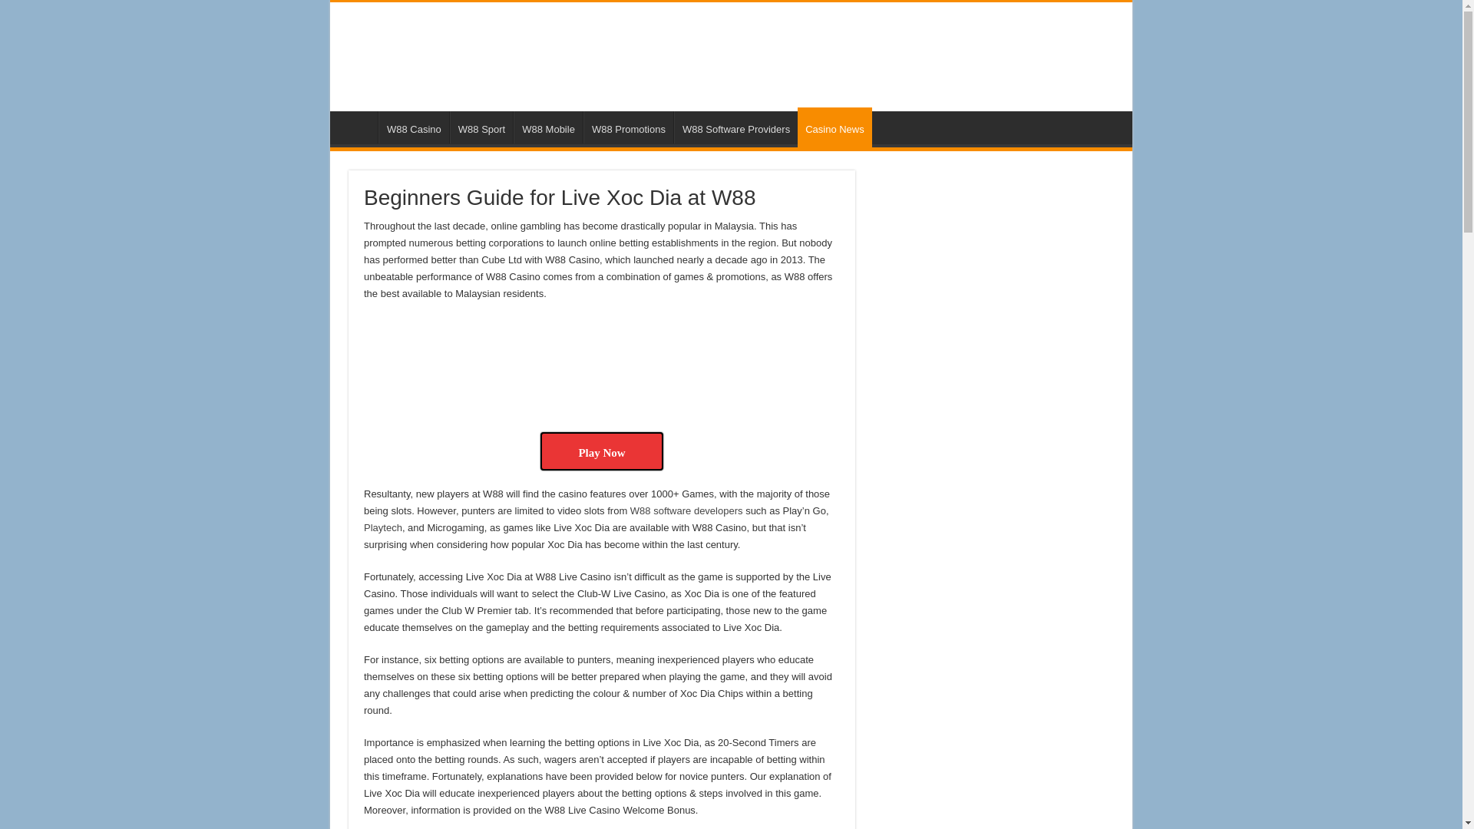 The height and width of the screenshot is (829, 1474). I want to click on W88 Casino, so click(414, 127).